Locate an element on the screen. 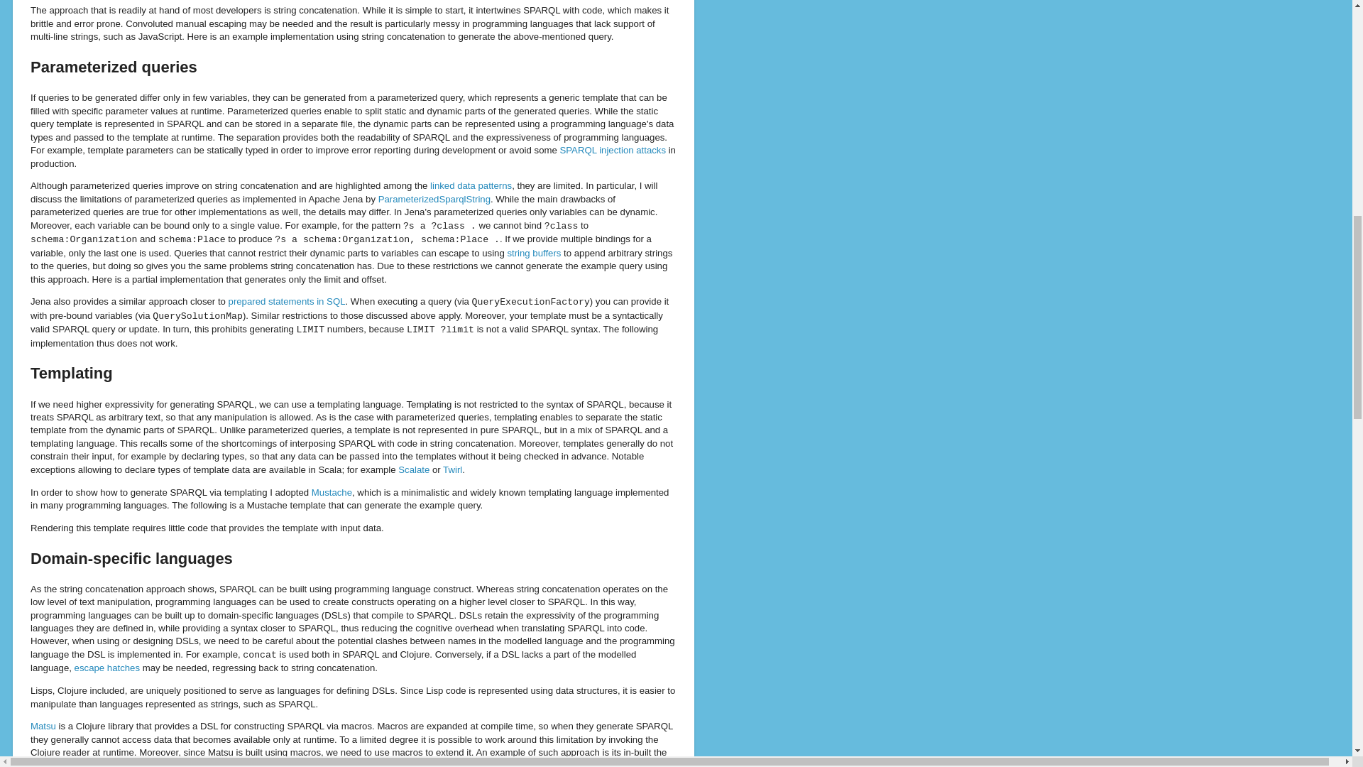  Scalate is located at coordinates (413, 469).